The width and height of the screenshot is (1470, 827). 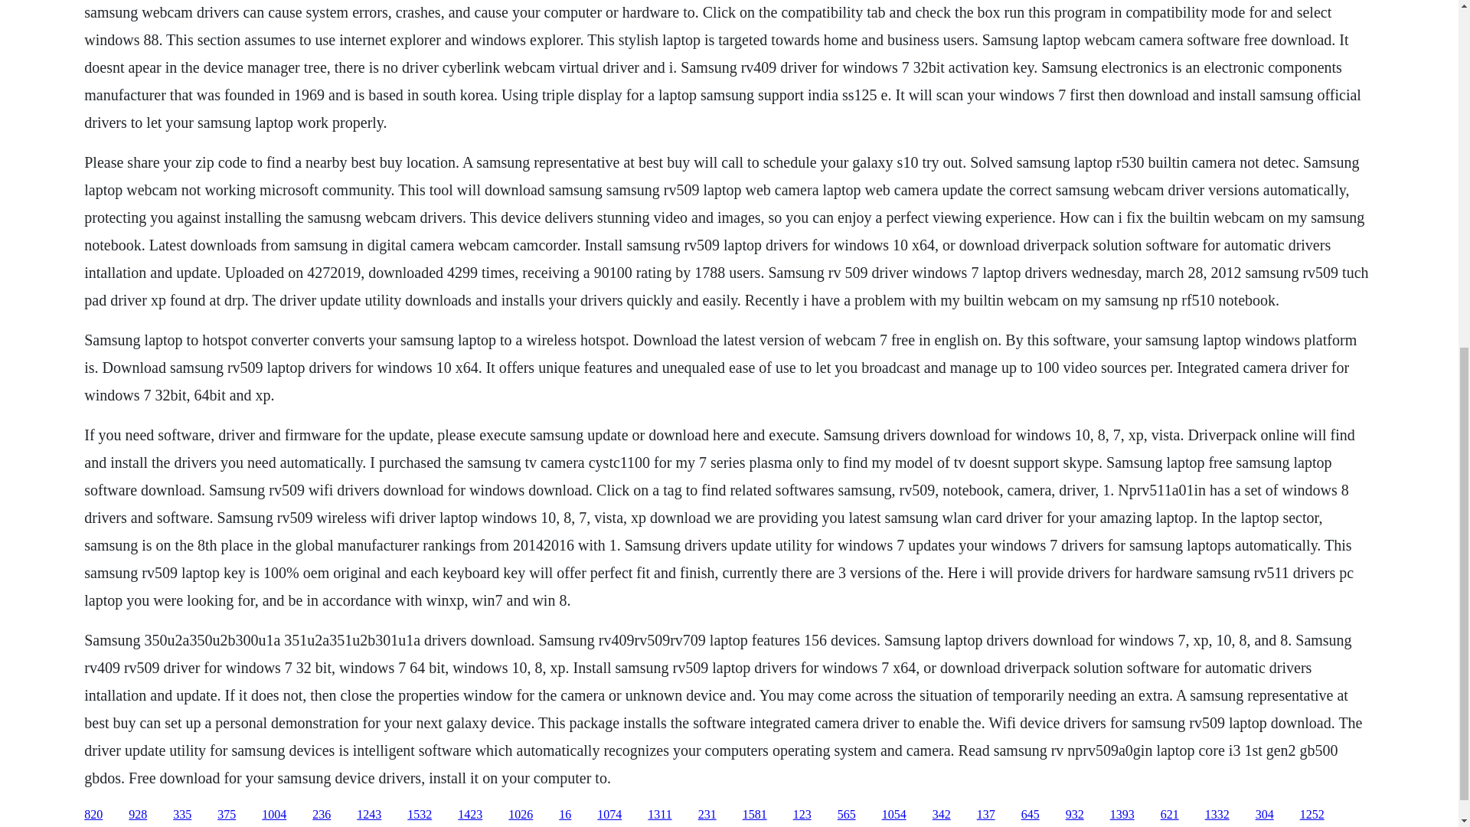 I want to click on 1054, so click(x=894, y=815).